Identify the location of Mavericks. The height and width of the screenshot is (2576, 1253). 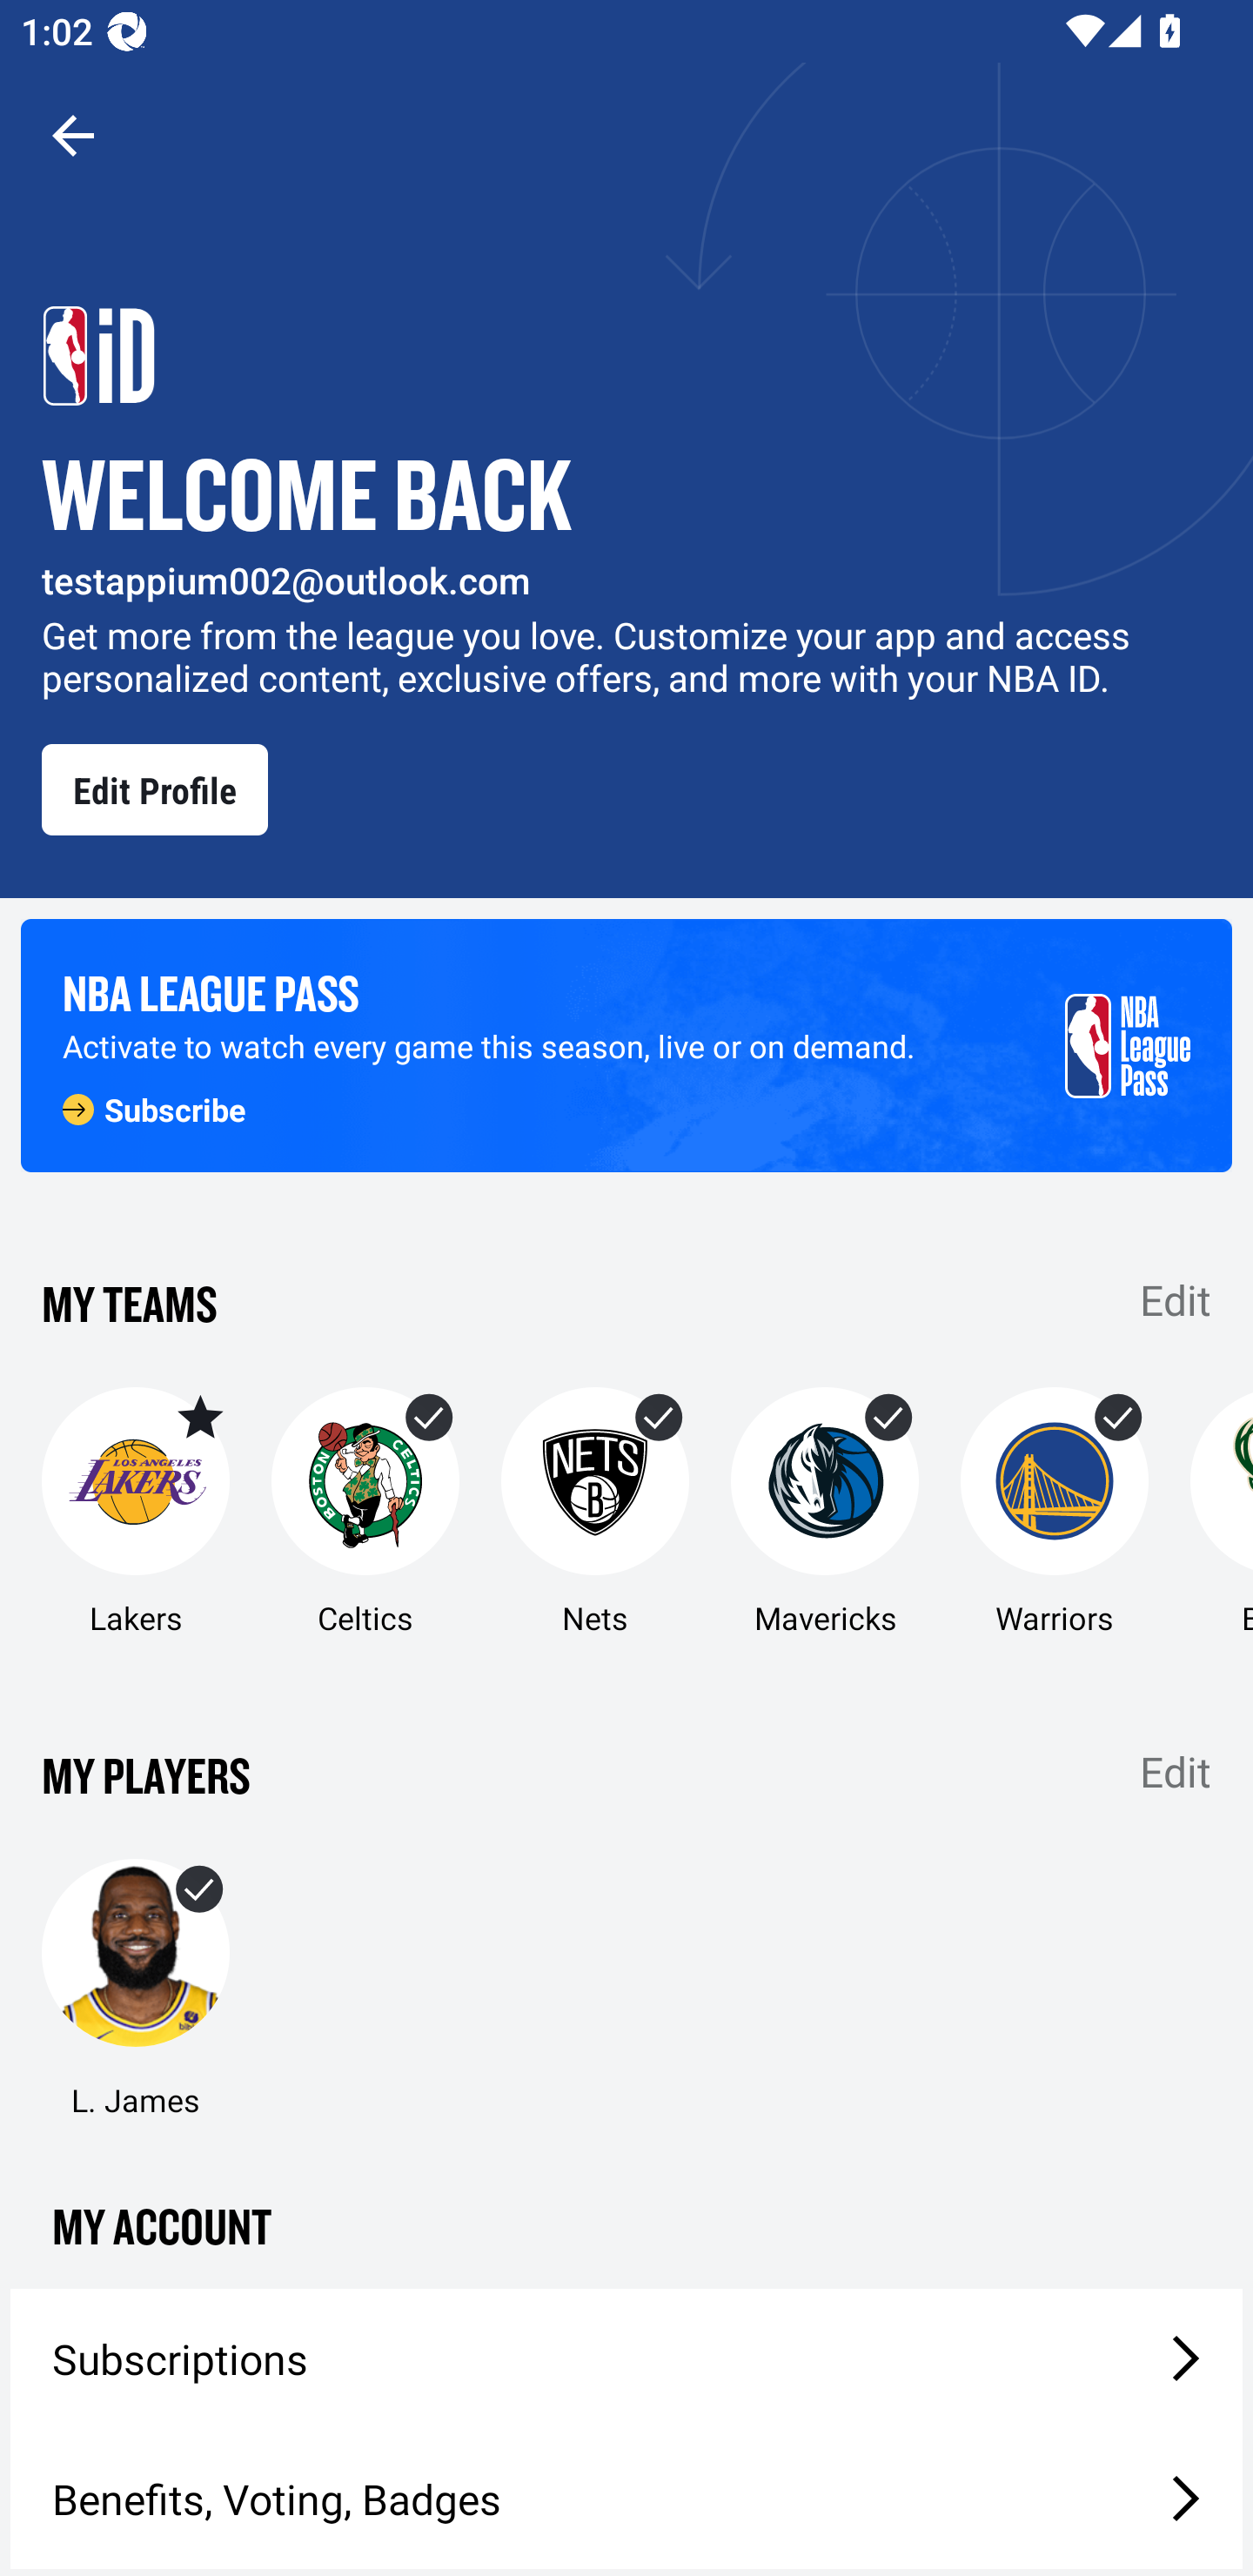
(824, 1513).